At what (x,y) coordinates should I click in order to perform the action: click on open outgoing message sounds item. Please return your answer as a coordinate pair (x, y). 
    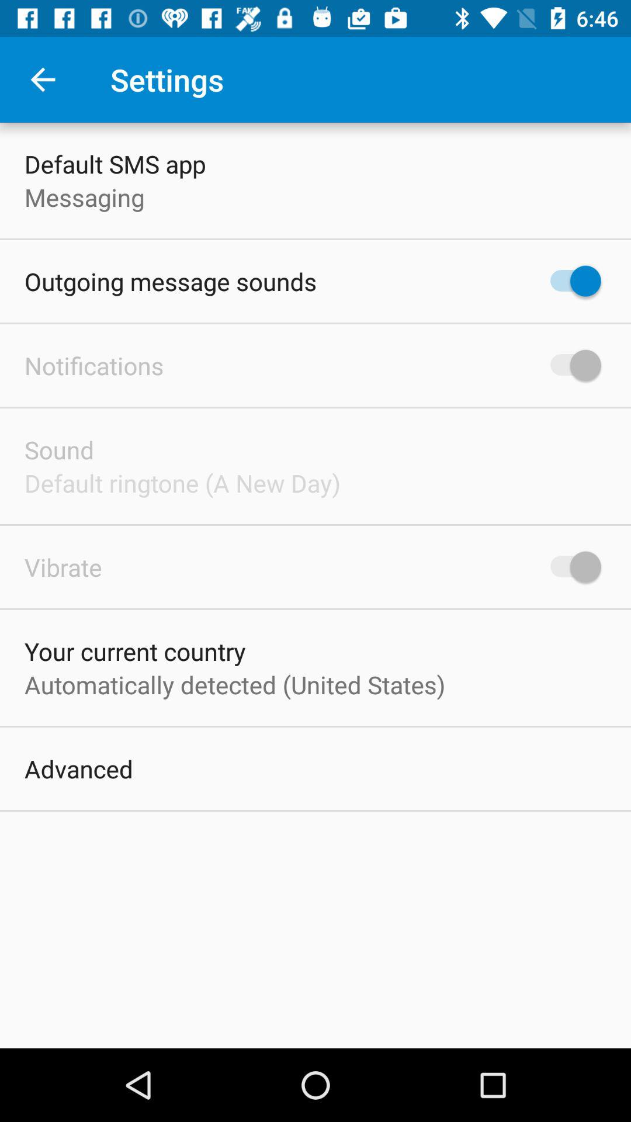
    Looking at the image, I should click on (171, 282).